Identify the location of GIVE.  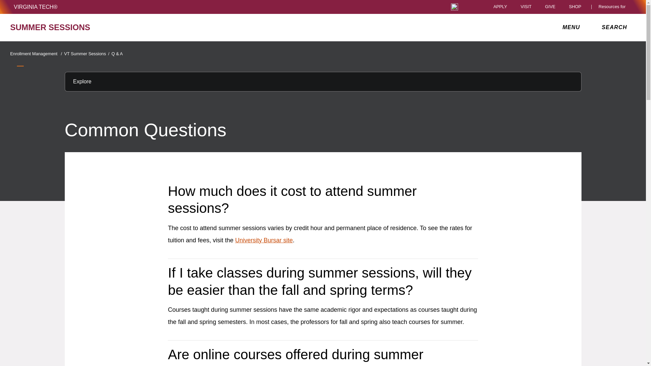
(550, 7).